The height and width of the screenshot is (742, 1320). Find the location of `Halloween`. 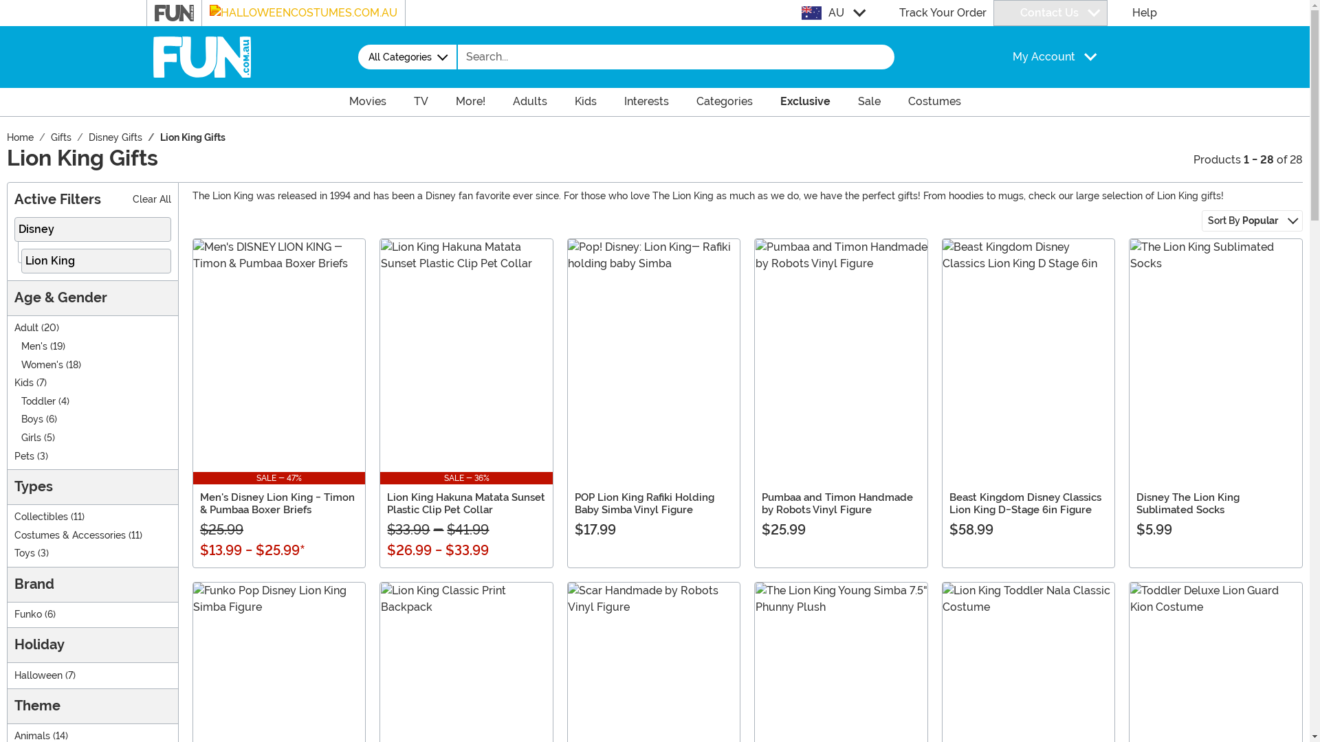

Halloween is located at coordinates (38, 676).